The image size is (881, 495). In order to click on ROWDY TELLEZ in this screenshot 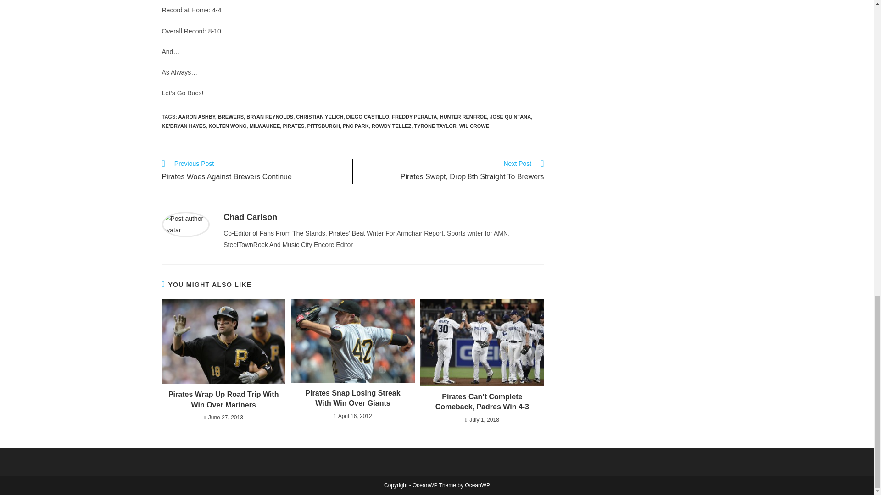, I will do `click(453, 171)`.